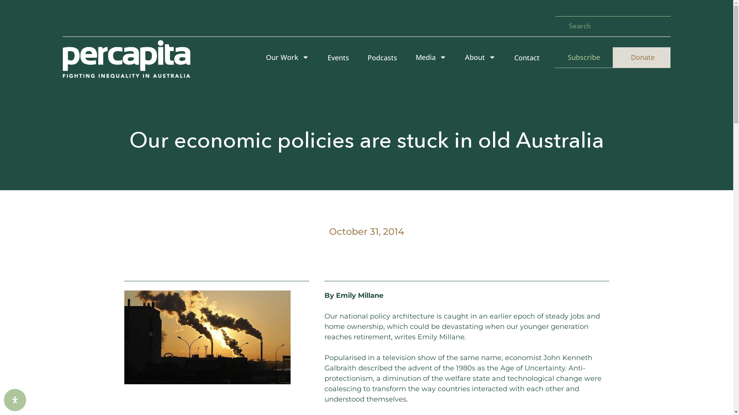 Image resolution: width=739 pixels, height=415 pixels. What do you see at coordinates (480, 58) in the screenshot?
I see `About` at bounding box center [480, 58].